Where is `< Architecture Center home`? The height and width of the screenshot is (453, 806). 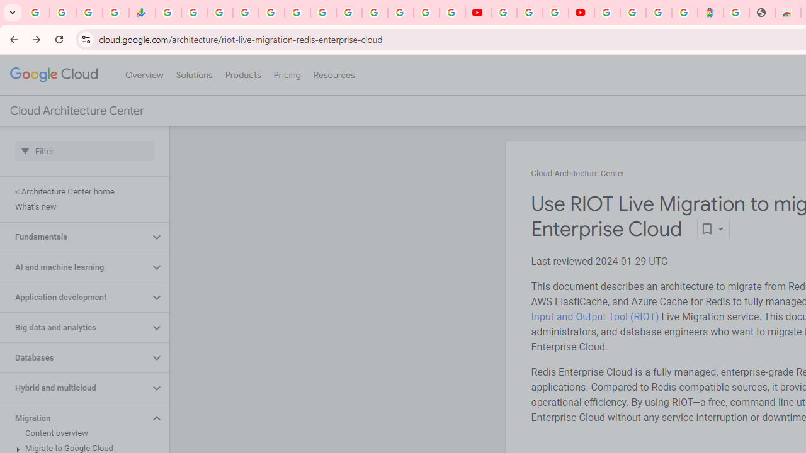 < Architecture Center home is located at coordinates (82, 191).